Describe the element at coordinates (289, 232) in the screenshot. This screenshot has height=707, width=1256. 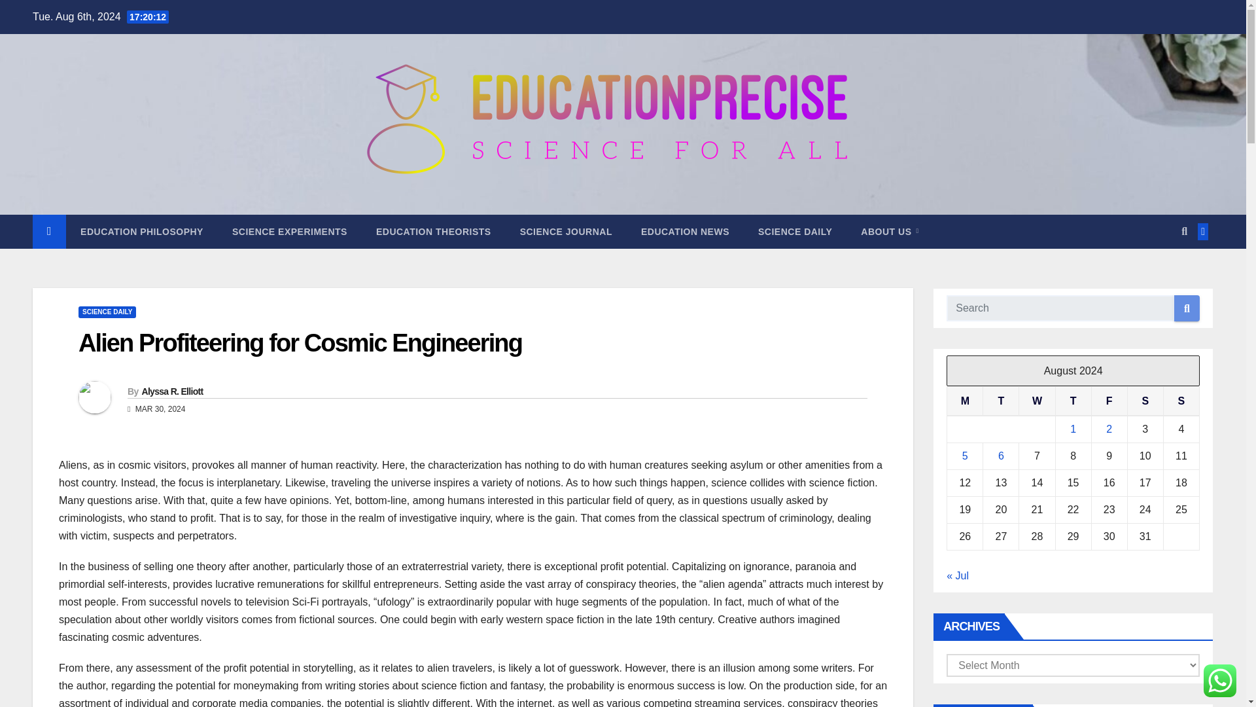
I see `SCIENCE EXPERIMENTS` at that location.